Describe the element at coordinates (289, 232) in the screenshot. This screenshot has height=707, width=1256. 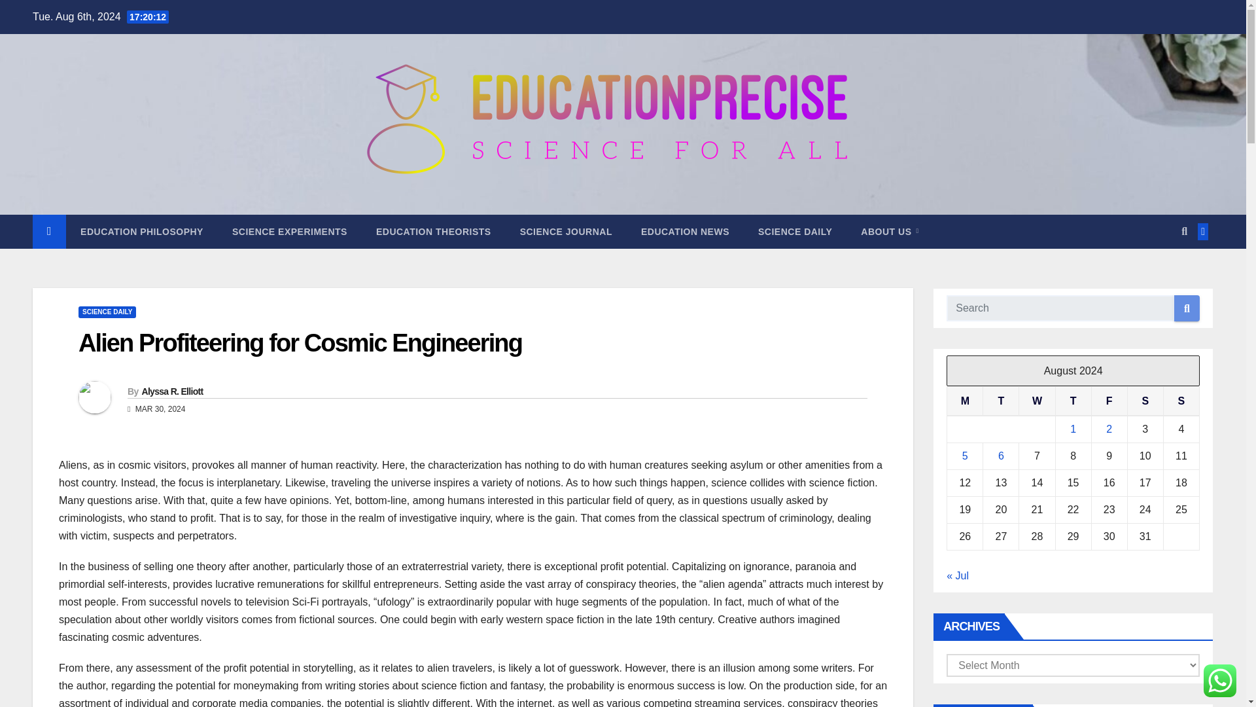
I see `SCIENCE EXPERIMENTS` at that location.